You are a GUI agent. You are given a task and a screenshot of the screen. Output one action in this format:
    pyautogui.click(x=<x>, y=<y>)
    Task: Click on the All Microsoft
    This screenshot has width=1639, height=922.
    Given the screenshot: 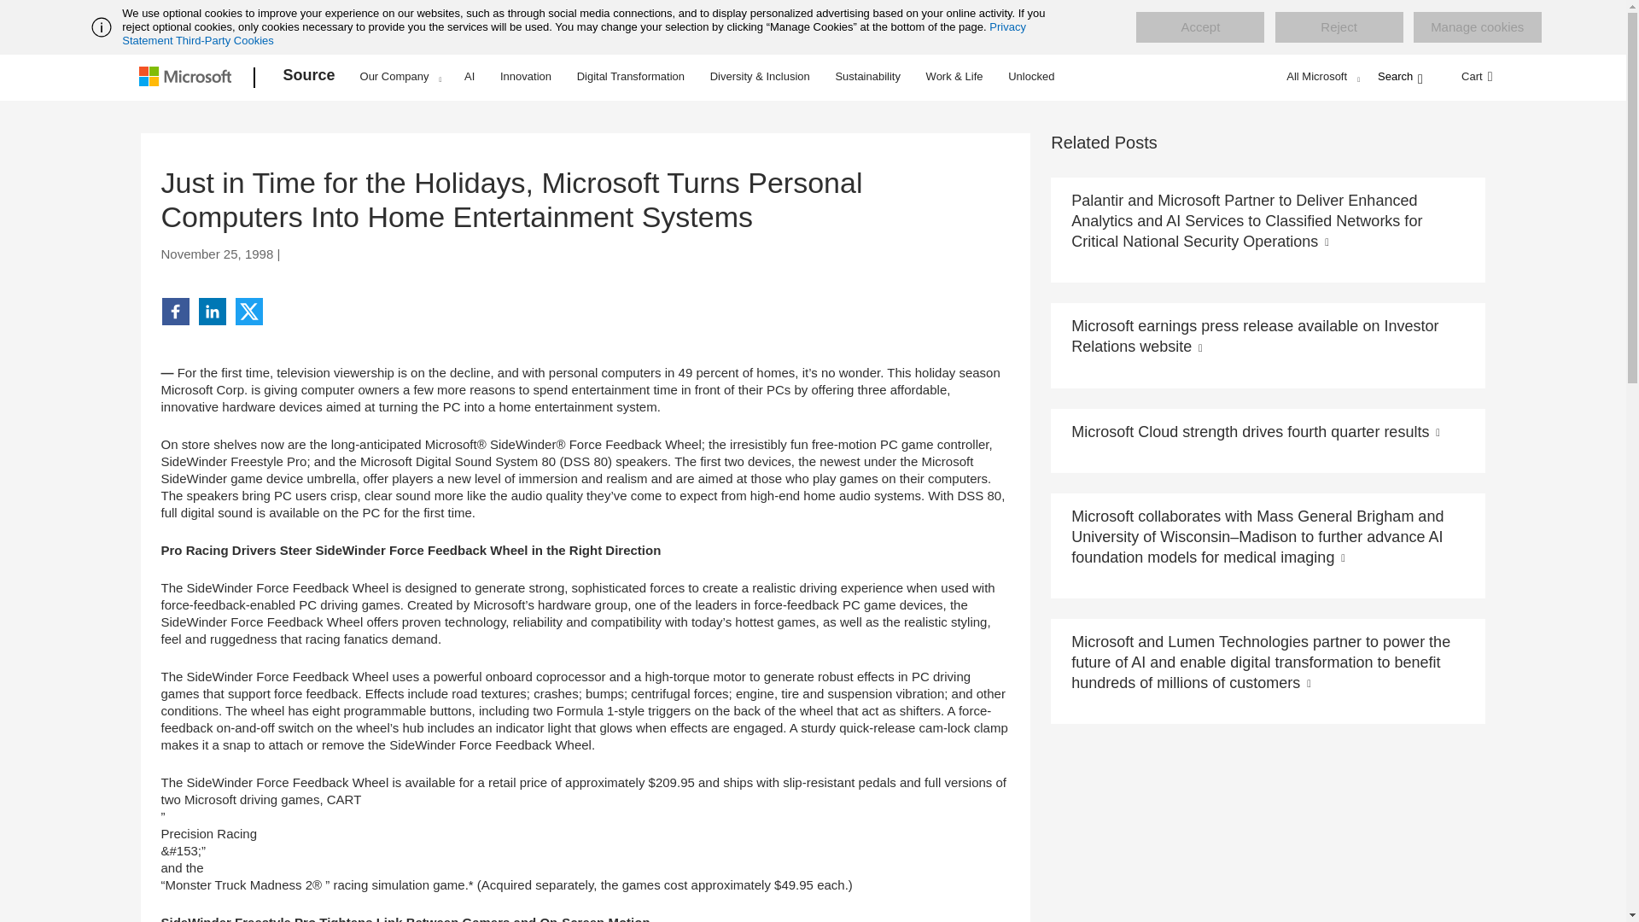 What is the action you would take?
    pyautogui.click(x=1321, y=76)
    